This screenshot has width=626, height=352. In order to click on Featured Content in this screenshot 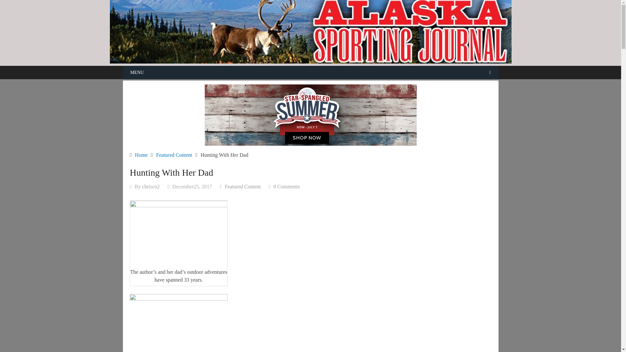, I will do `click(243, 186)`.